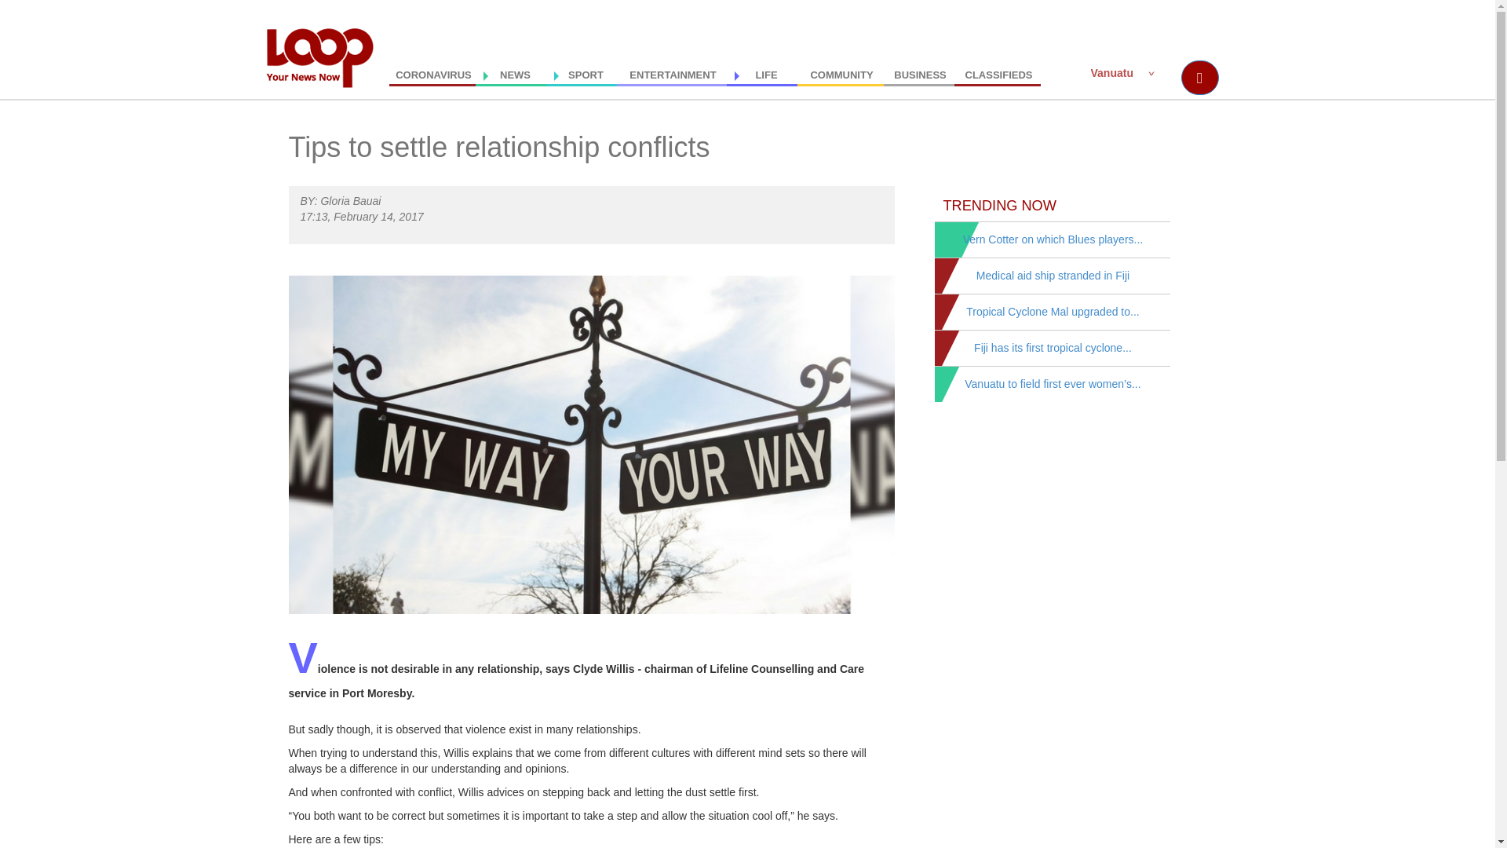  Describe the element at coordinates (581, 71) in the screenshot. I see `SPORT` at that location.